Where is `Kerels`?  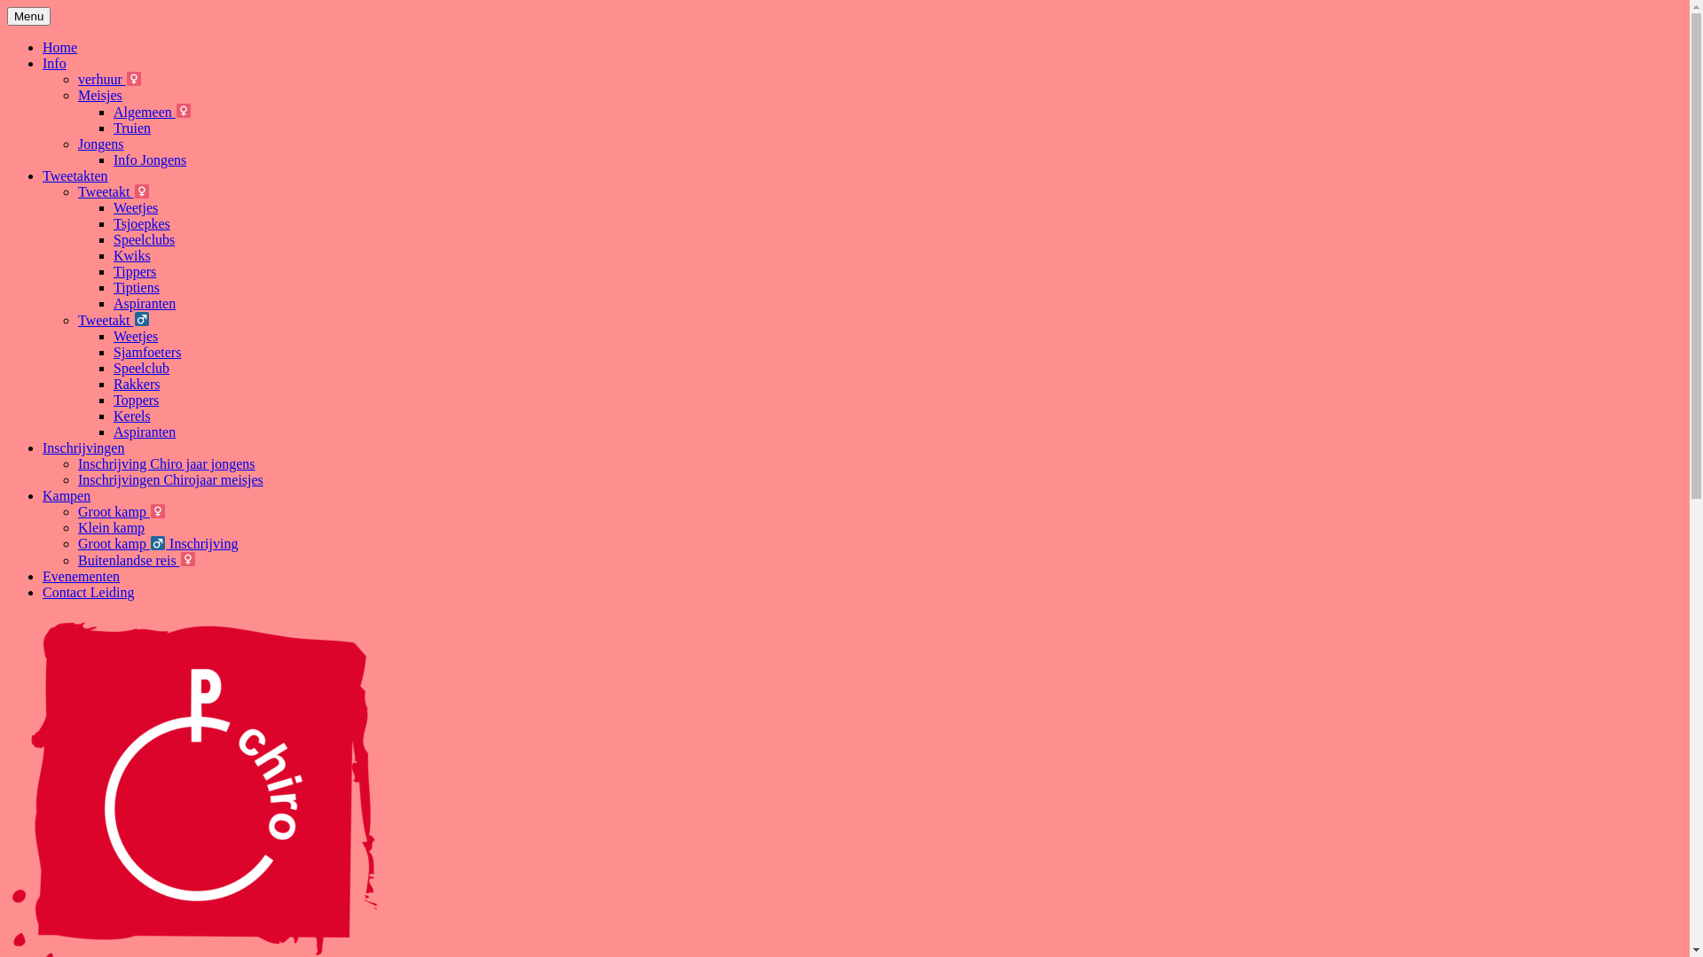 Kerels is located at coordinates (132, 416).